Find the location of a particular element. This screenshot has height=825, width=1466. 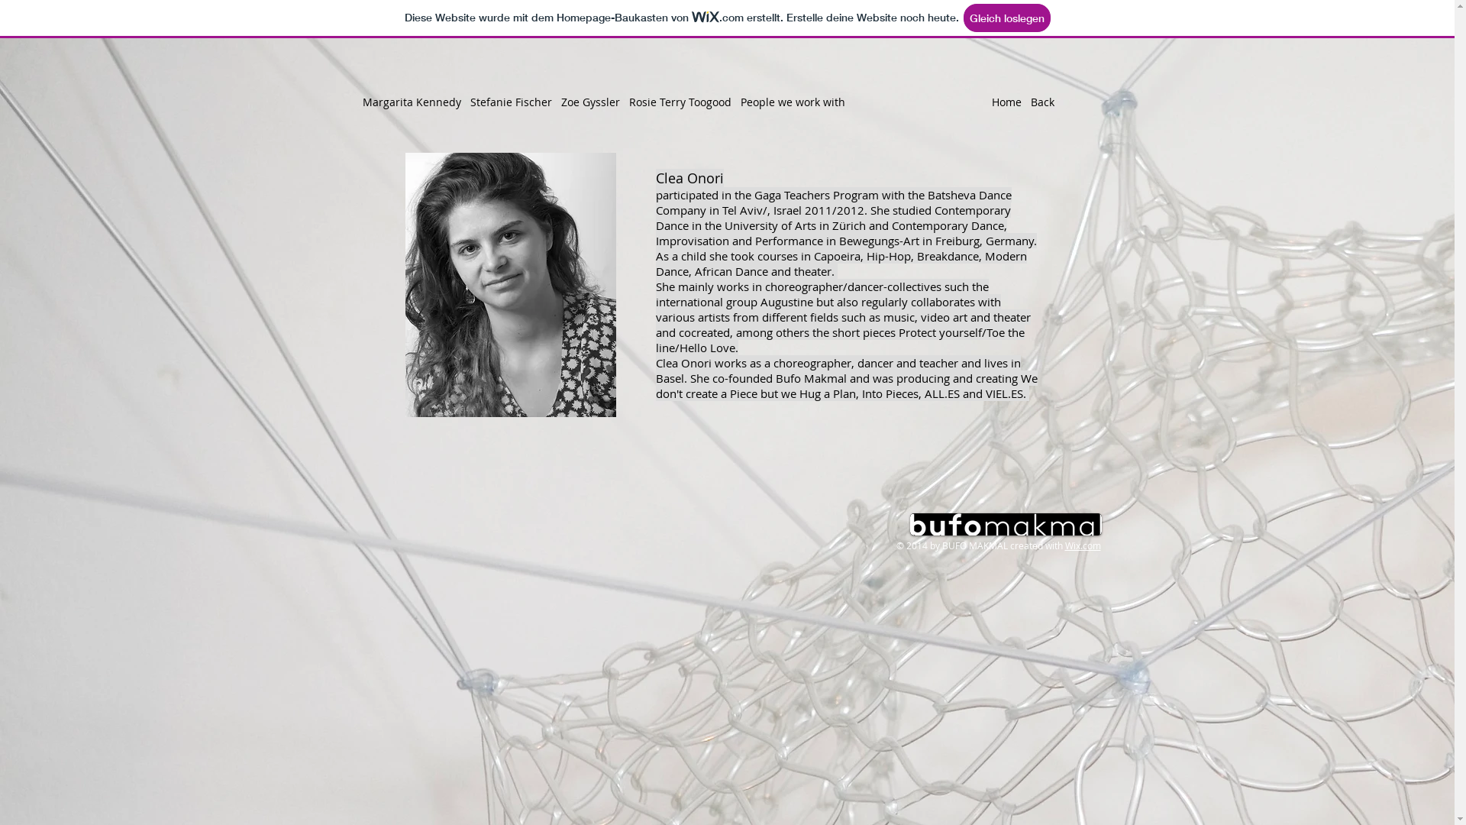

People we work with is located at coordinates (793, 102).